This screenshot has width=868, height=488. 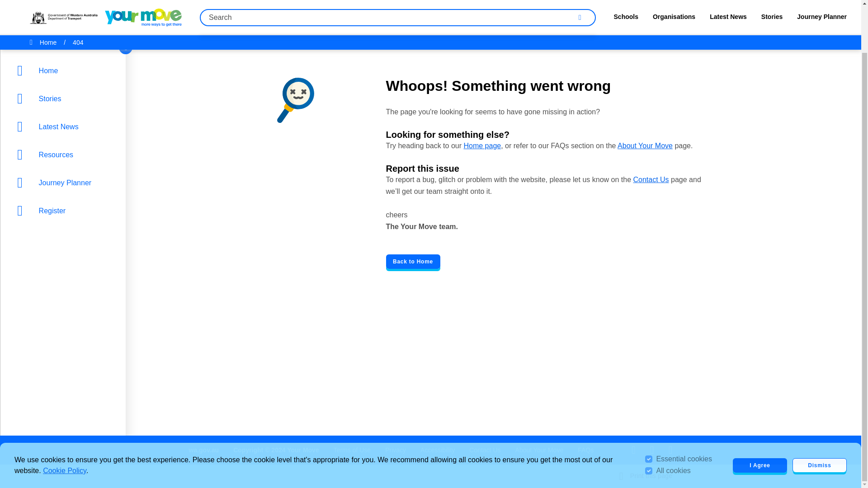 I want to click on wa.gov.au, so click(x=204, y=450).